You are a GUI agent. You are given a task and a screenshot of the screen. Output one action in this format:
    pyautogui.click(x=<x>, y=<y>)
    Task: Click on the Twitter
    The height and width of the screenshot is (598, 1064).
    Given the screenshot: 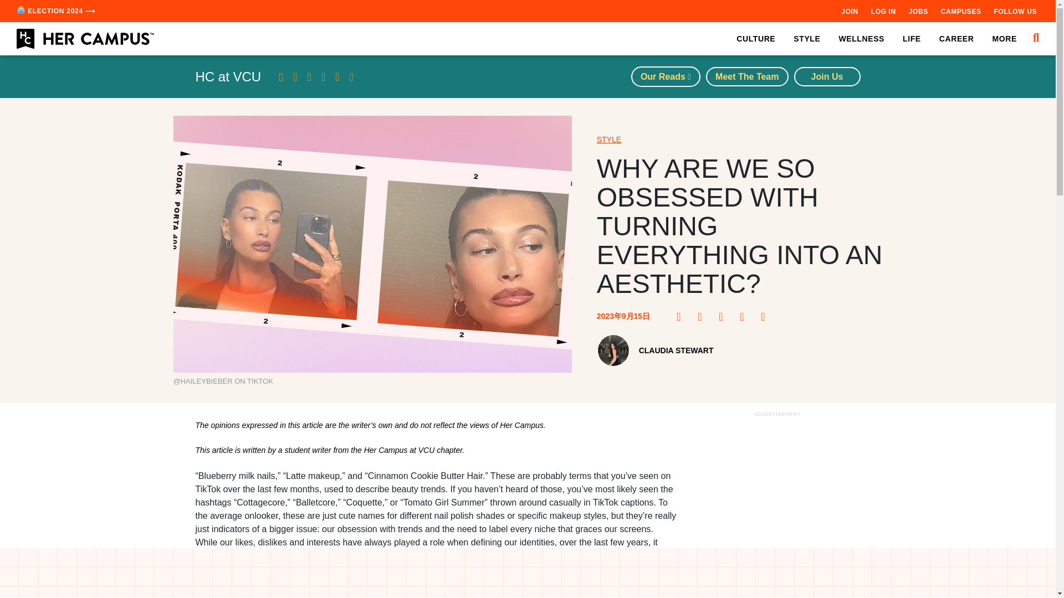 What is the action you would take?
    pyautogui.click(x=724, y=317)
    